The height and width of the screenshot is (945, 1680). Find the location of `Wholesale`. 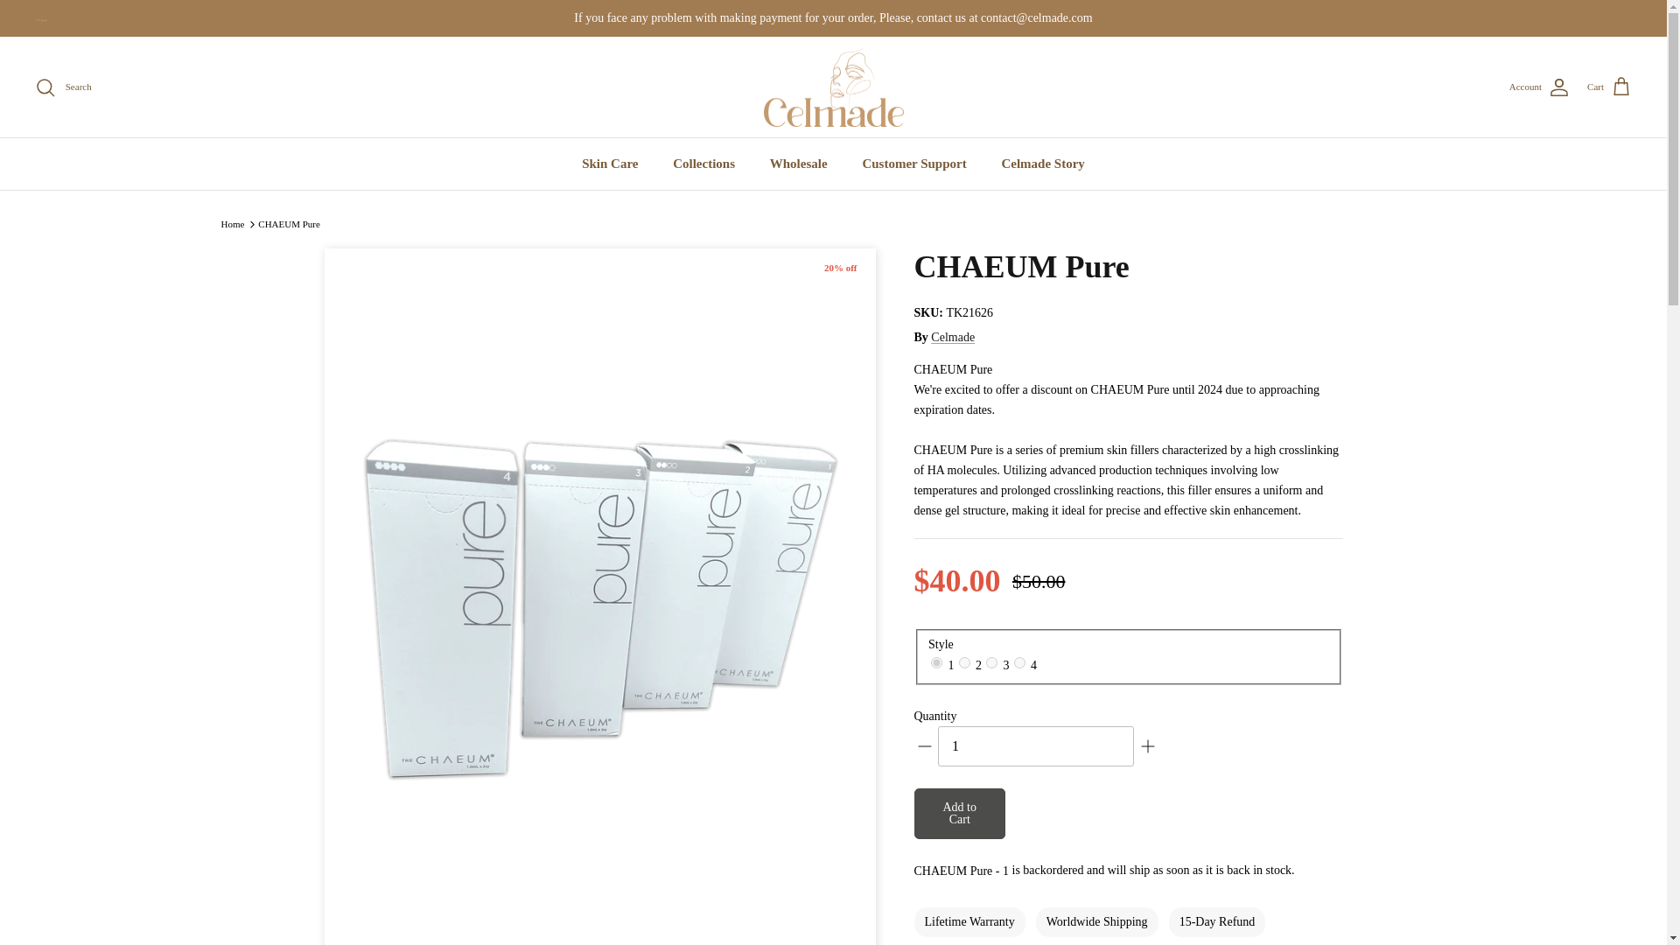

Wholesale is located at coordinates (798, 164).